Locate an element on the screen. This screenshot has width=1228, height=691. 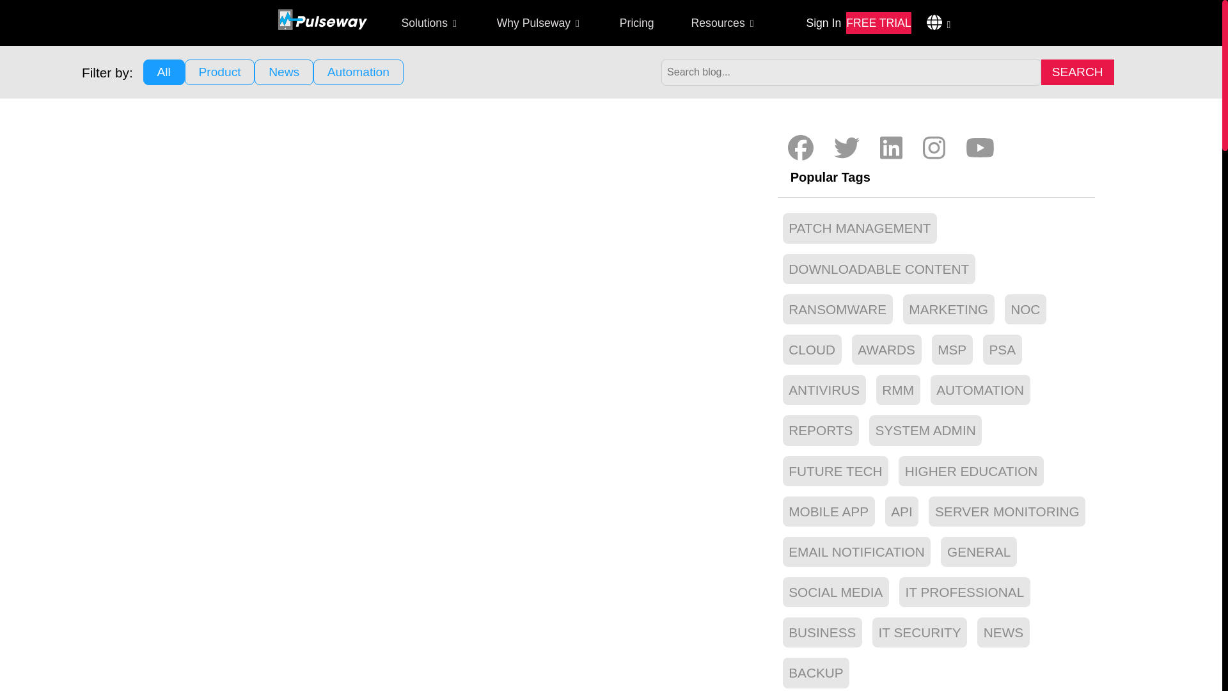
News is located at coordinates (283, 72).